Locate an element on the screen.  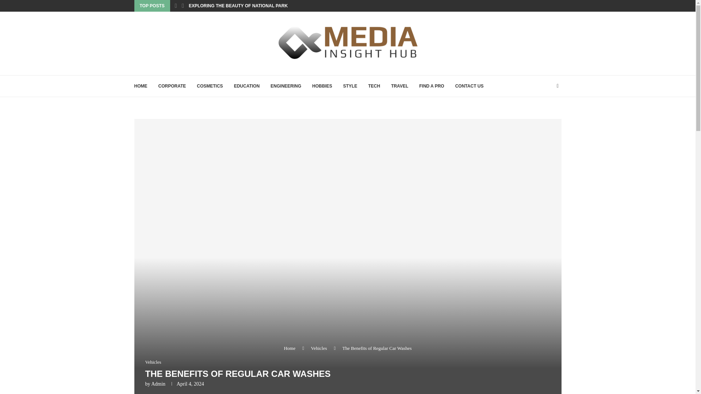
HOBBIES is located at coordinates (322, 86).